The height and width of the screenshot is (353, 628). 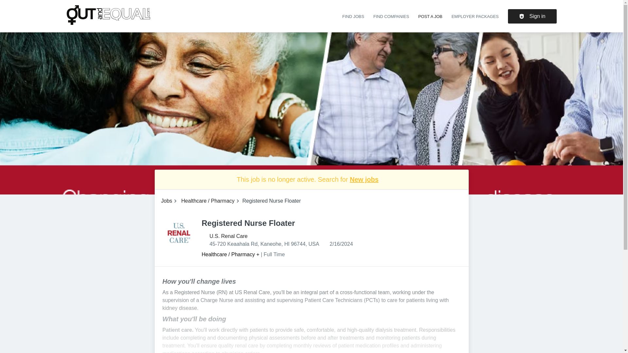 I want to click on POST A JOB, so click(x=430, y=16).